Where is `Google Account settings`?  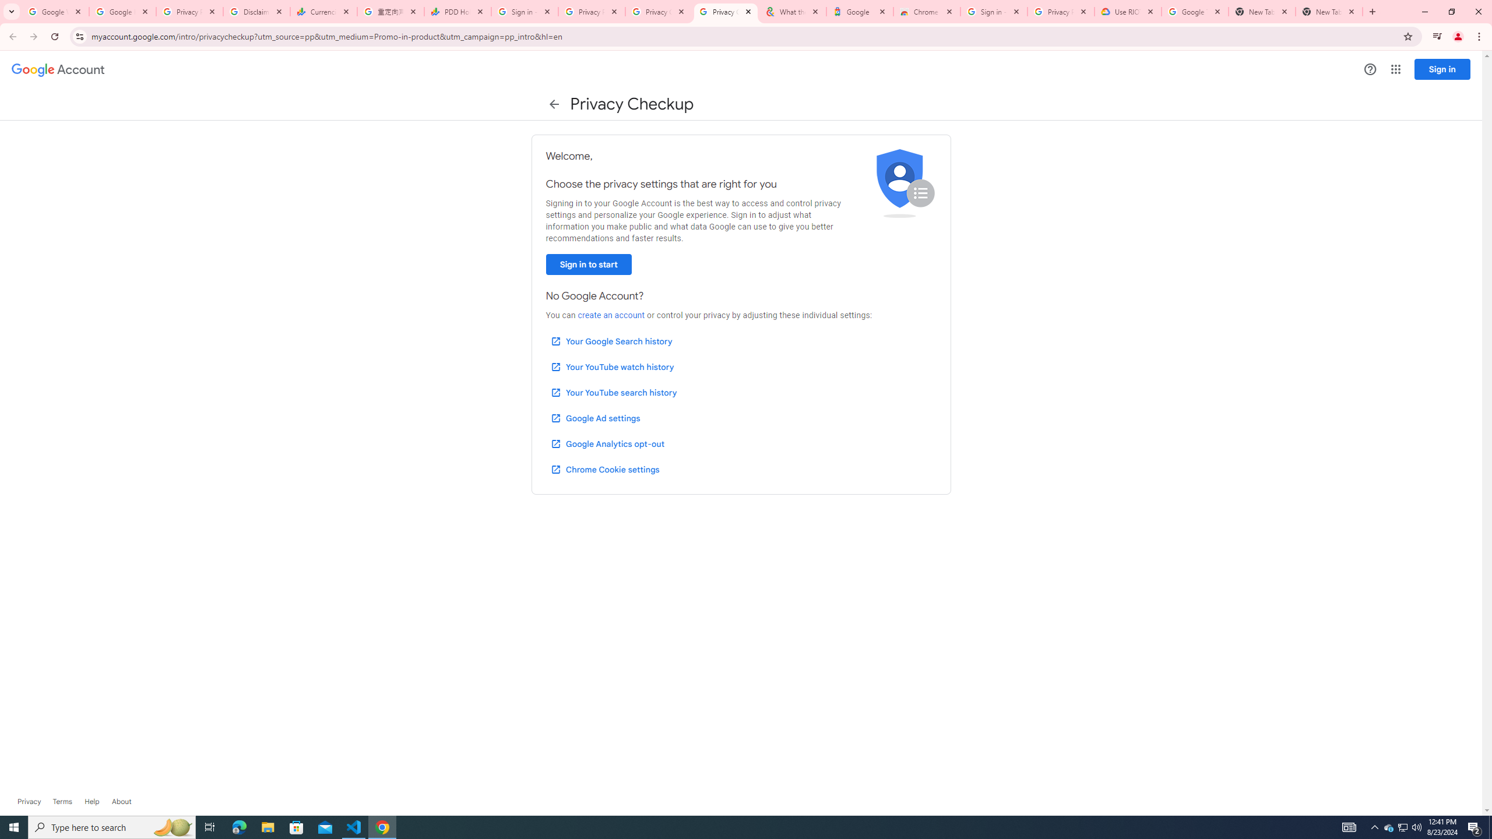
Google Account settings is located at coordinates (58, 70).